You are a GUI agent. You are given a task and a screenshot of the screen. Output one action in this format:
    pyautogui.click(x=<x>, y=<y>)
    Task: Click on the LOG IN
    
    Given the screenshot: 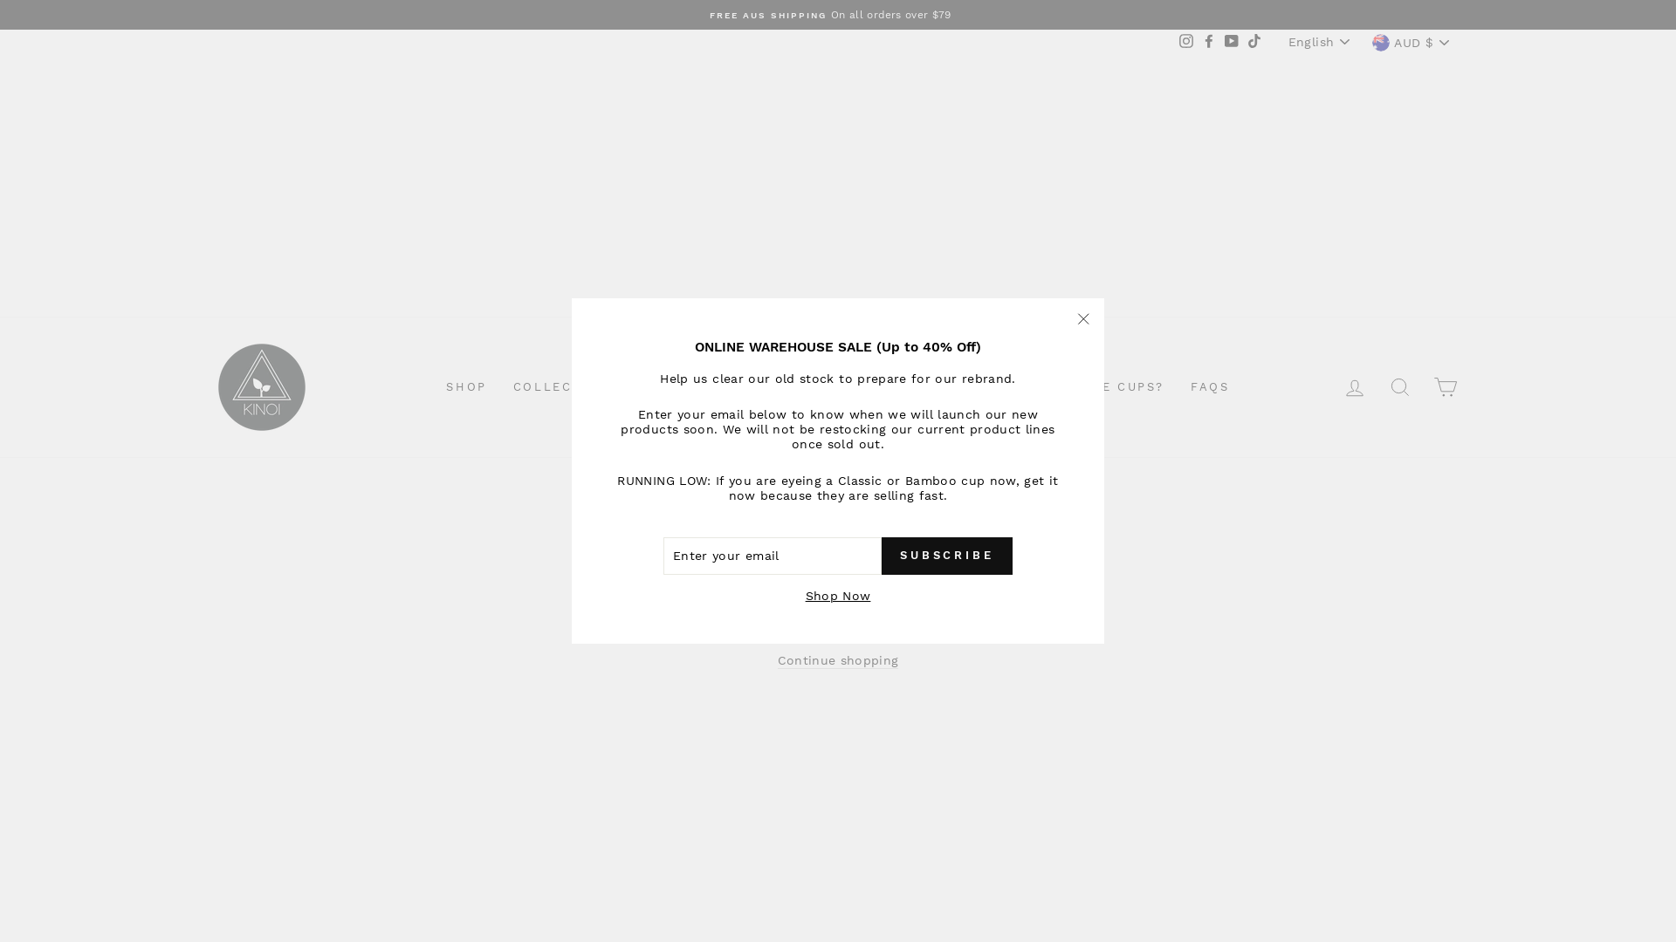 What is the action you would take?
    pyautogui.click(x=1355, y=387)
    